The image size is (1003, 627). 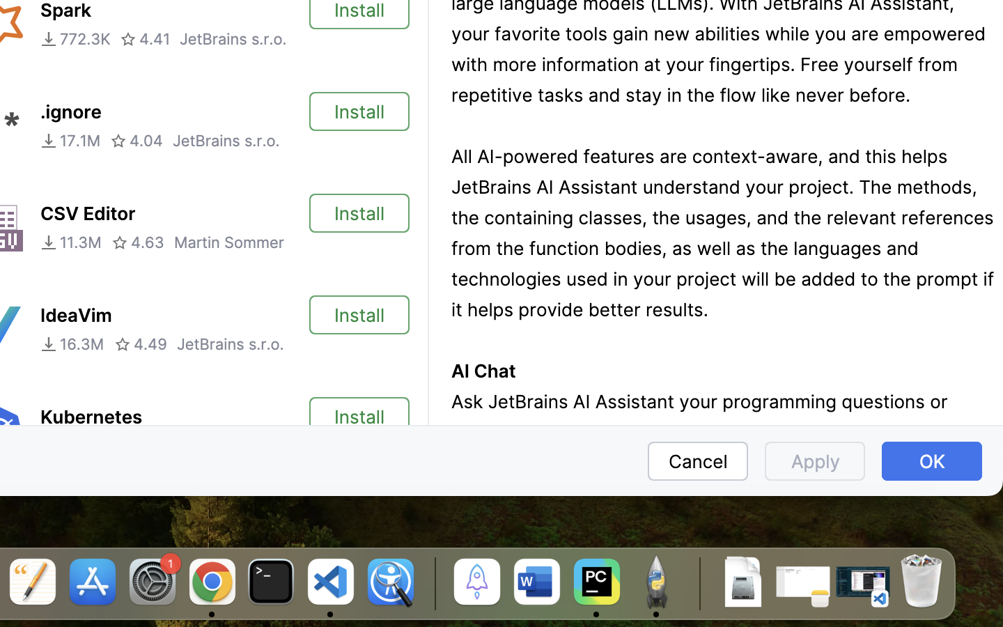 What do you see at coordinates (145, 39) in the screenshot?
I see `4.41` at bounding box center [145, 39].